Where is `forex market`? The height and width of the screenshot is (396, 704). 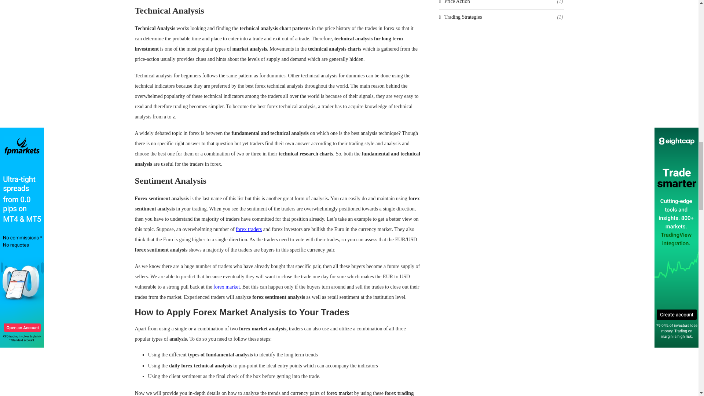
forex market is located at coordinates (227, 287).